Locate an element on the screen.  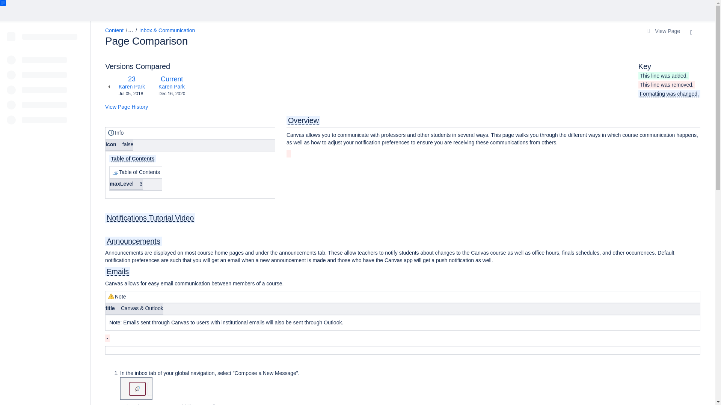
Content is located at coordinates (114, 30).